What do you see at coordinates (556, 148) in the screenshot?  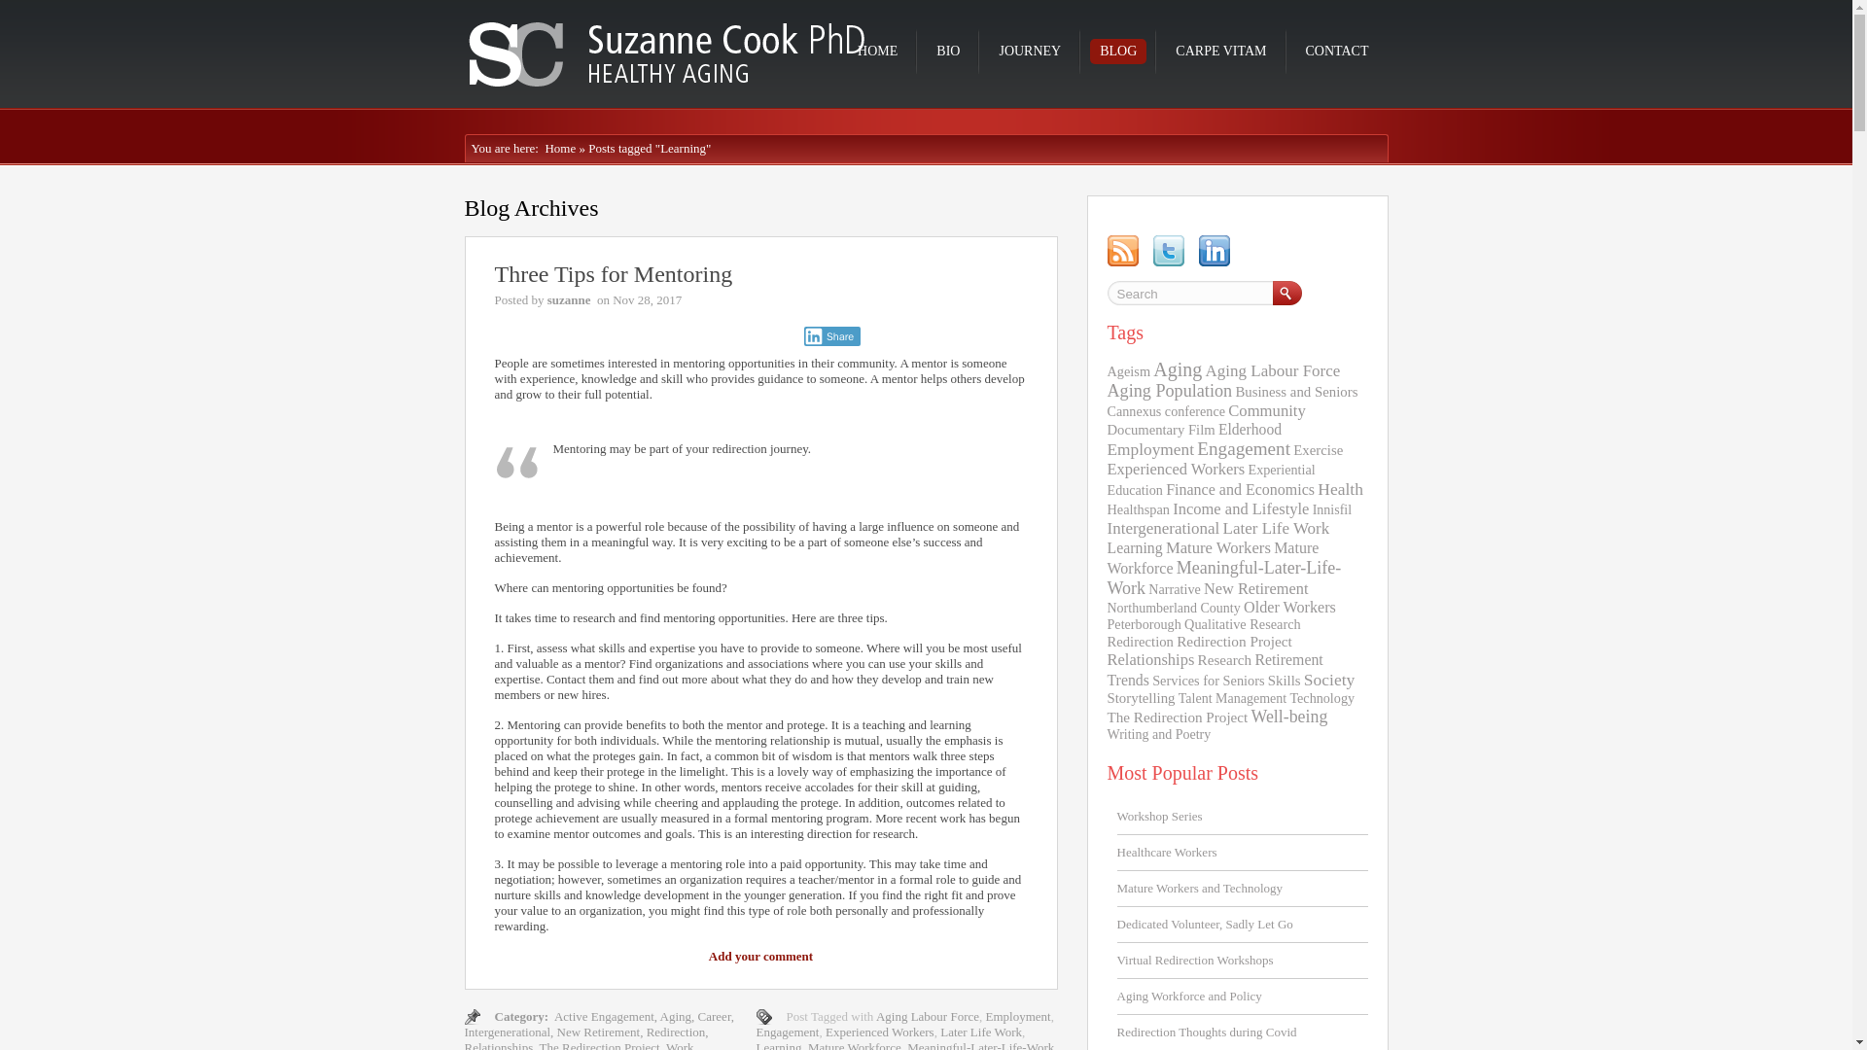 I see `  Home` at bounding box center [556, 148].